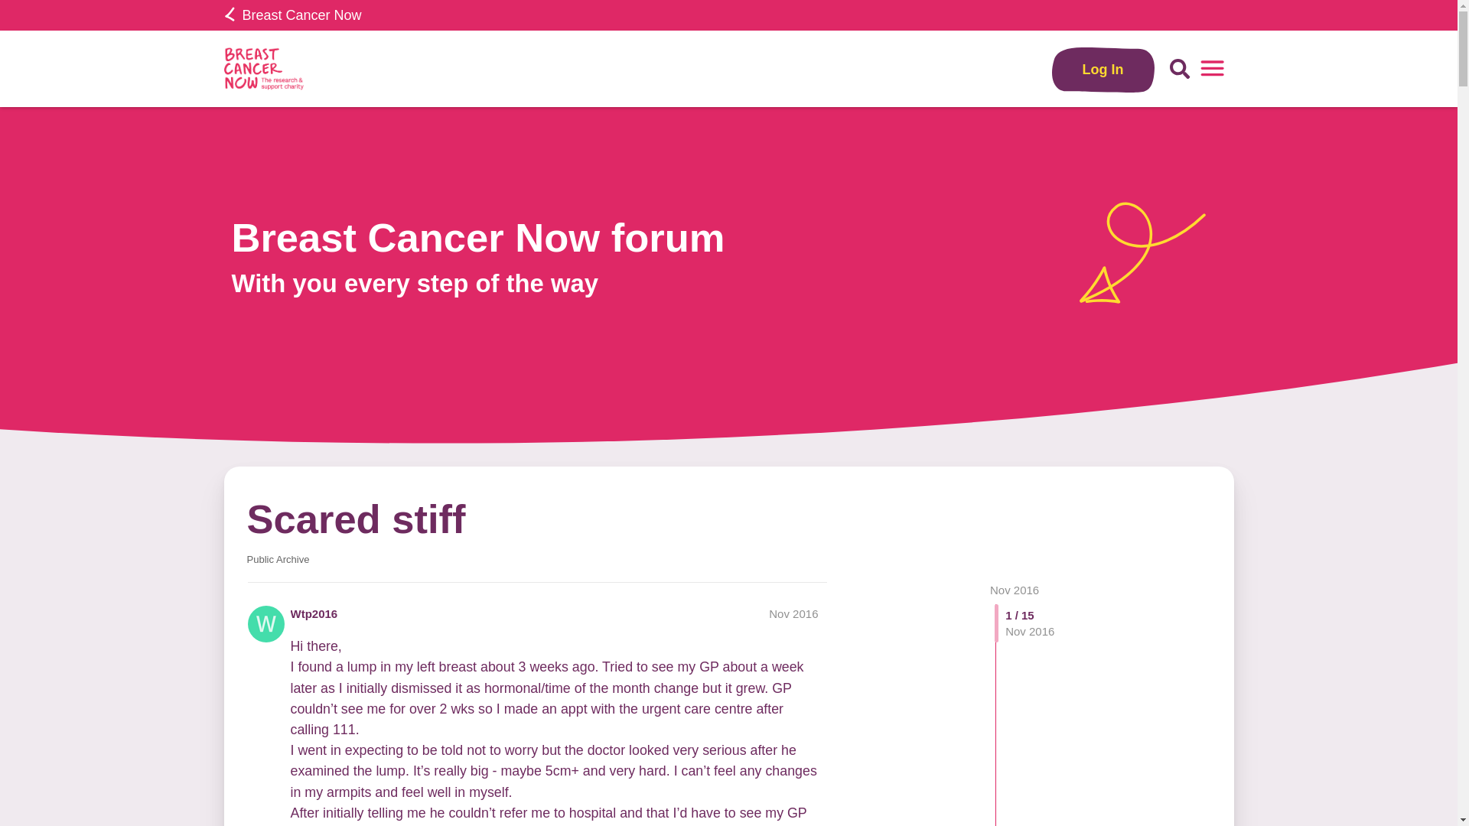 The width and height of the screenshot is (1469, 826). I want to click on Breast Cancer Now, so click(292, 15).